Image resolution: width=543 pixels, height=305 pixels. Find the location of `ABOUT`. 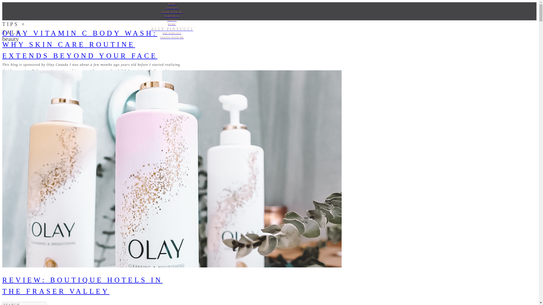

ABOUT is located at coordinates (172, 20).